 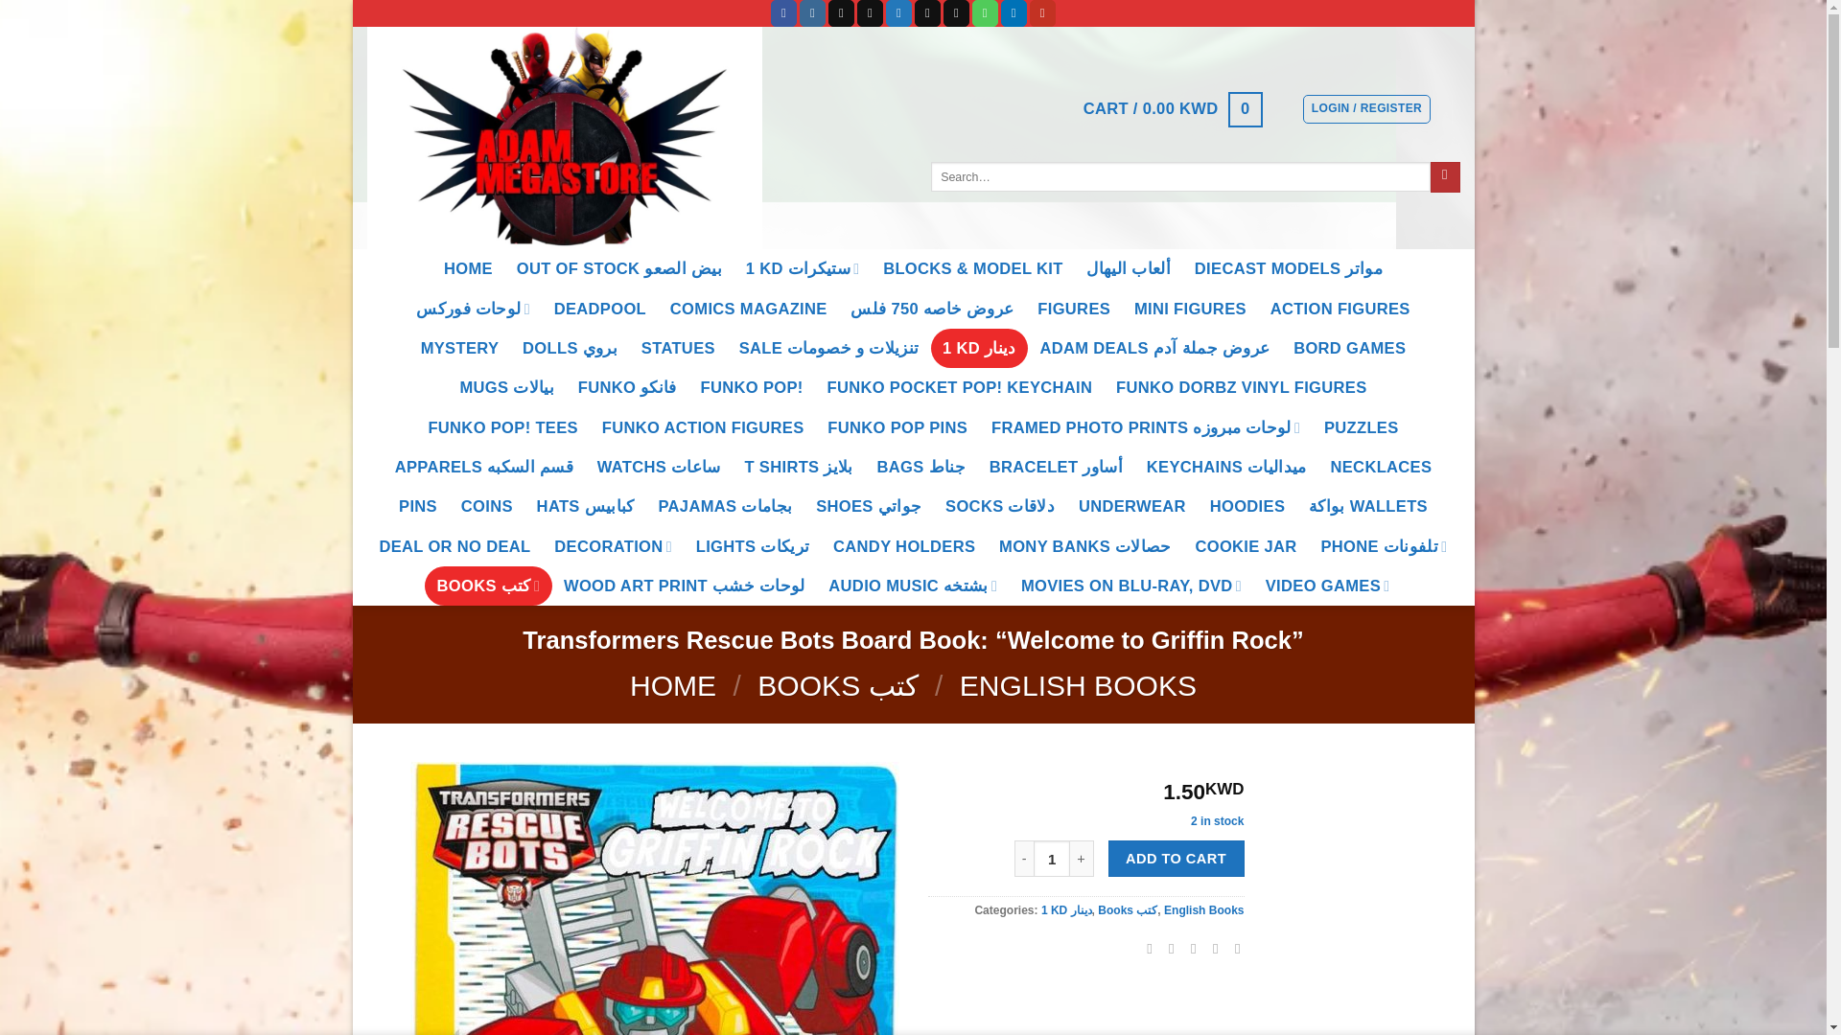 What do you see at coordinates (956, 13) in the screenshot?
I see `Send us an email` at bounding box center [956, 13].